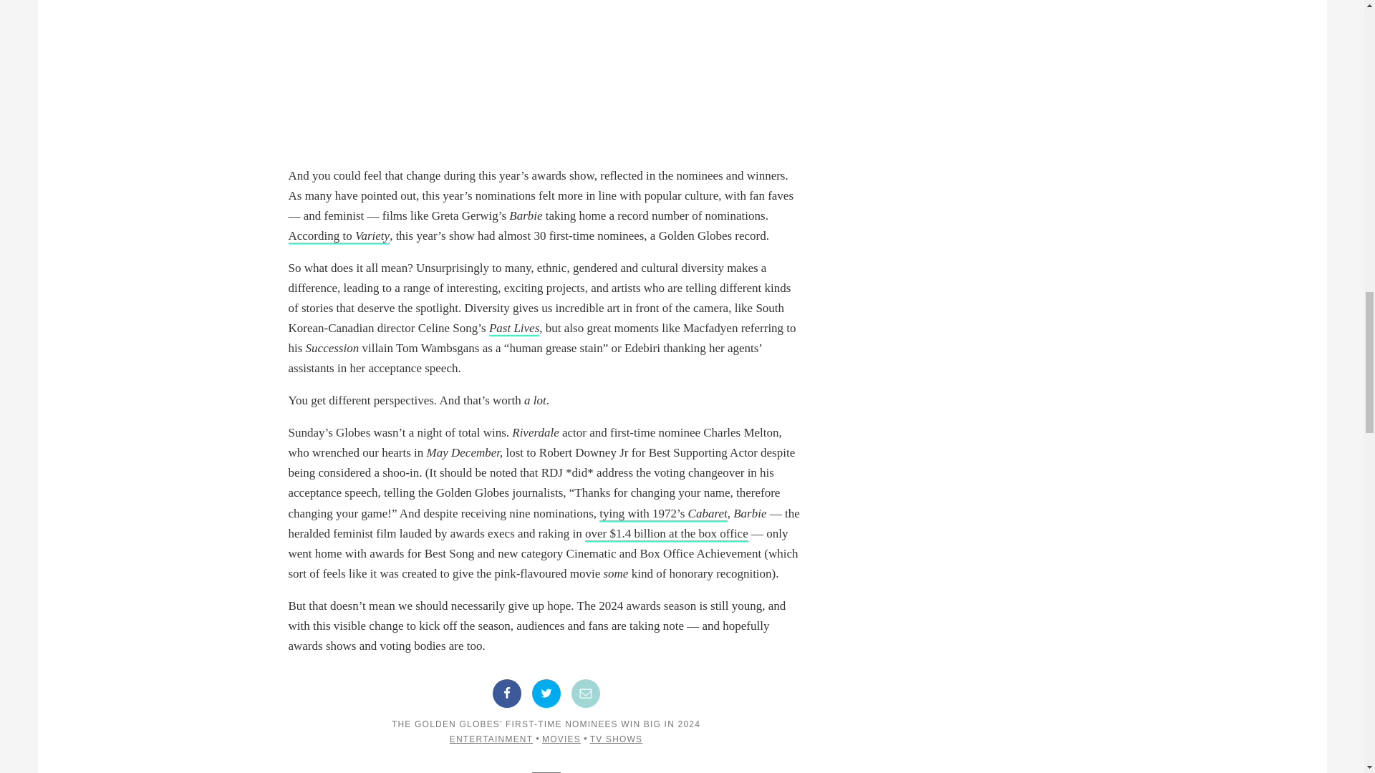  I want to click on Past Lives, so click(514, 329).